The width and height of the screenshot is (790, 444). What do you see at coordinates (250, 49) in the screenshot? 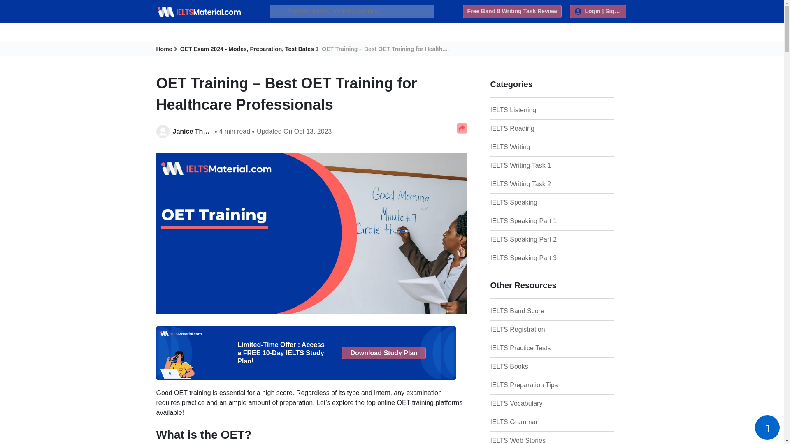
I see `OET Exam 2024 - Modes, Preparation, Test Dates` at bounding box center [250, 49].